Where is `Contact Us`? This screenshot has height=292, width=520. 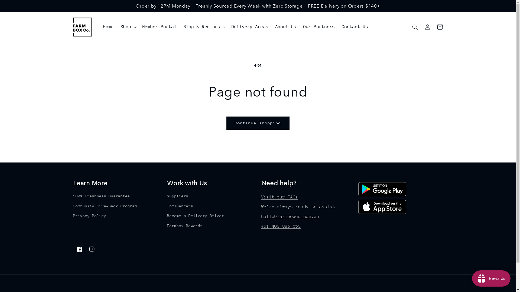 Contact Us is located at coordinates (355, 27).